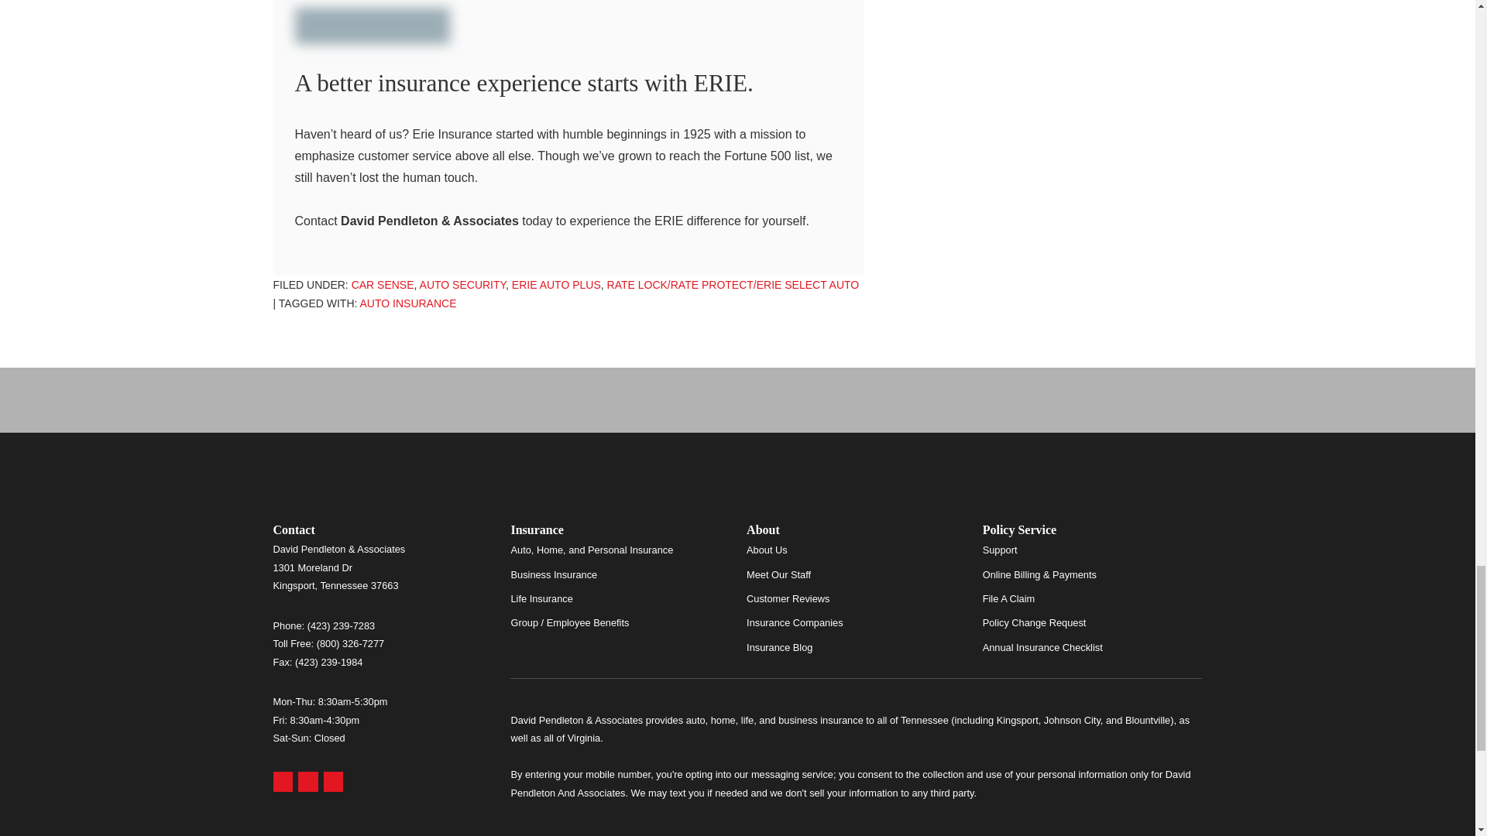  What do you see at coordinates (308, 781) in the screenshot?
I see `Yelp` at bounding box center [308, 781].